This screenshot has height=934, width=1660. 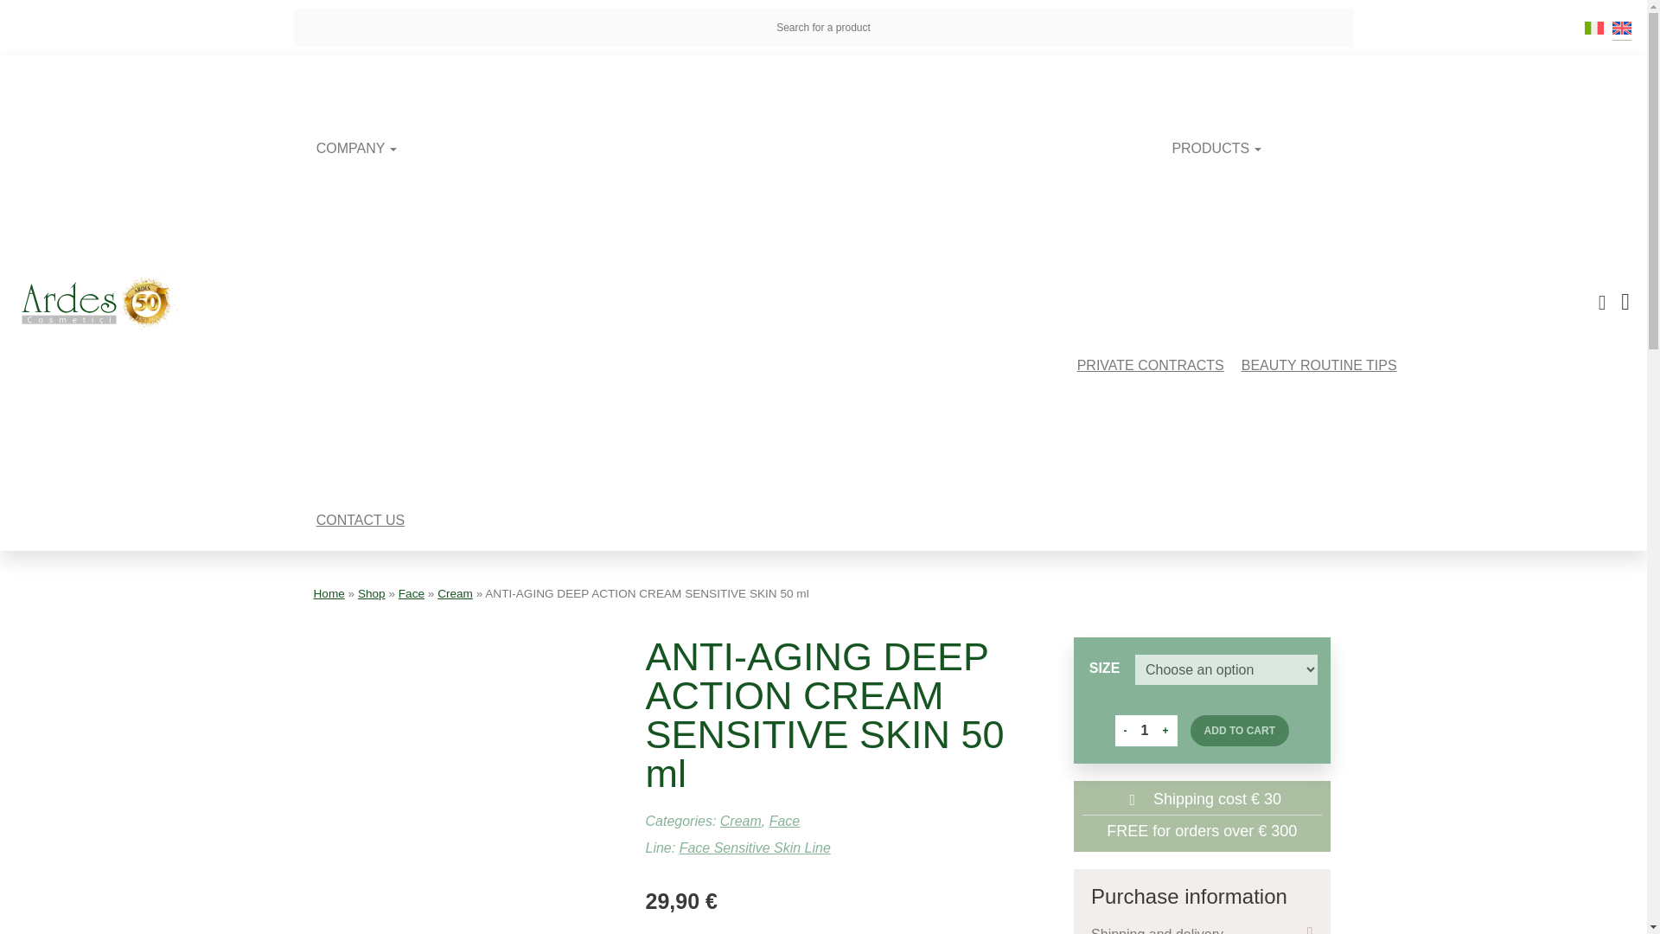 I want to click on CONTACT US, so click(x=361, y=520).